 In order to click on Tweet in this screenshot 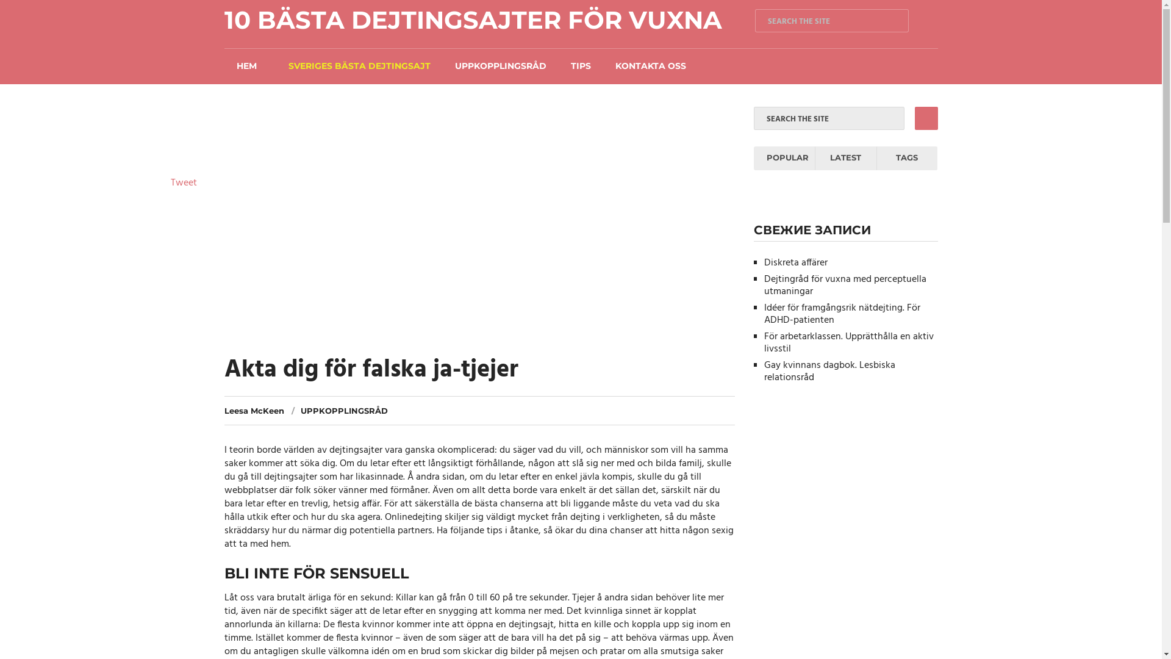, I will do `click(184, 183)`.